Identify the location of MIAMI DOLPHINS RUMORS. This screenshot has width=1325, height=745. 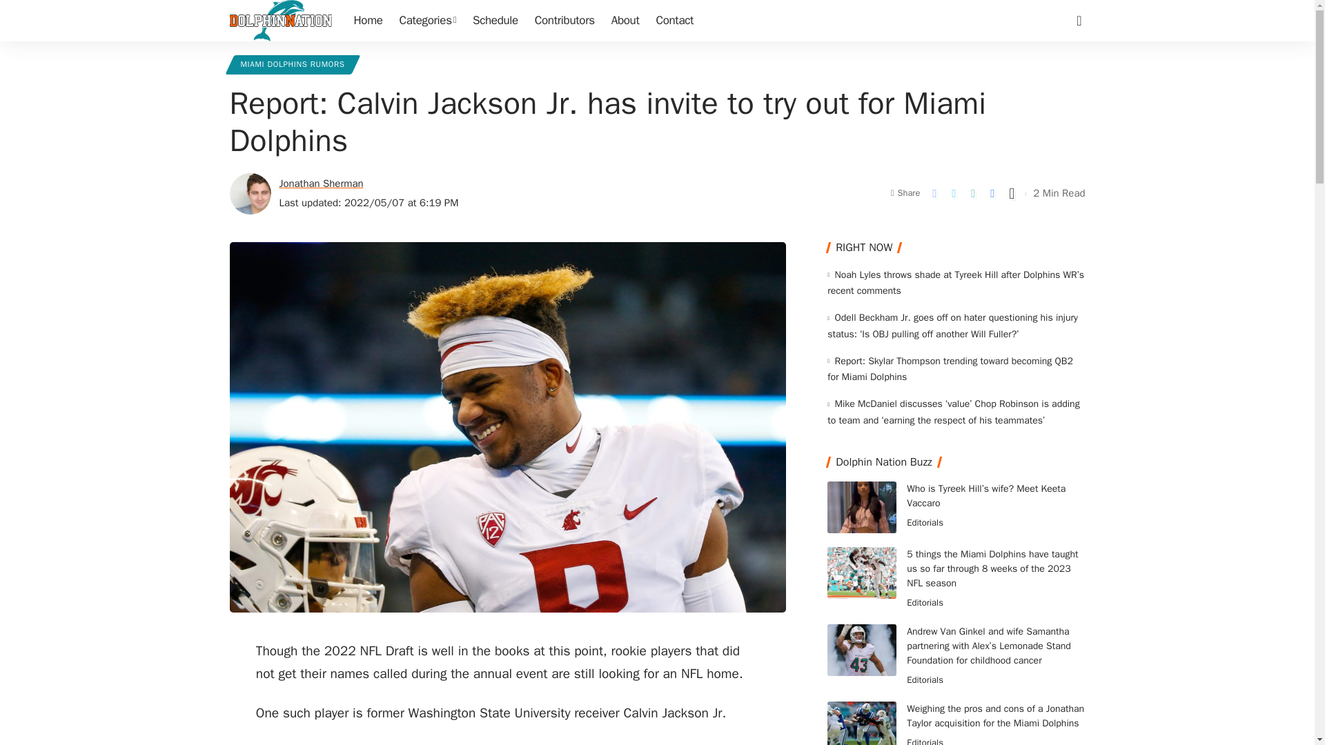
(292, 65).